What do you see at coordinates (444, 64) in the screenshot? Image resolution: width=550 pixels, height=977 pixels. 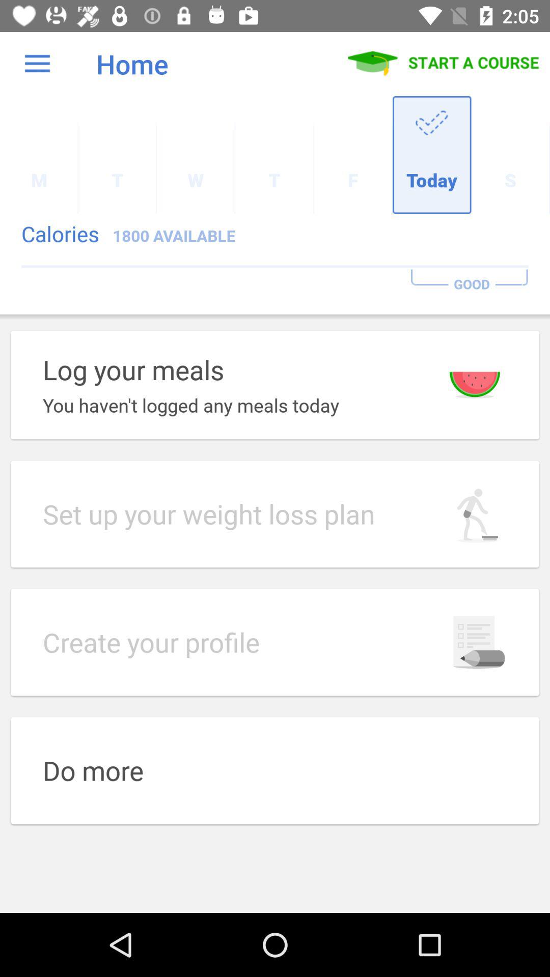 I see `turn off icon to the right of the home` at bounding box center [444, 64].